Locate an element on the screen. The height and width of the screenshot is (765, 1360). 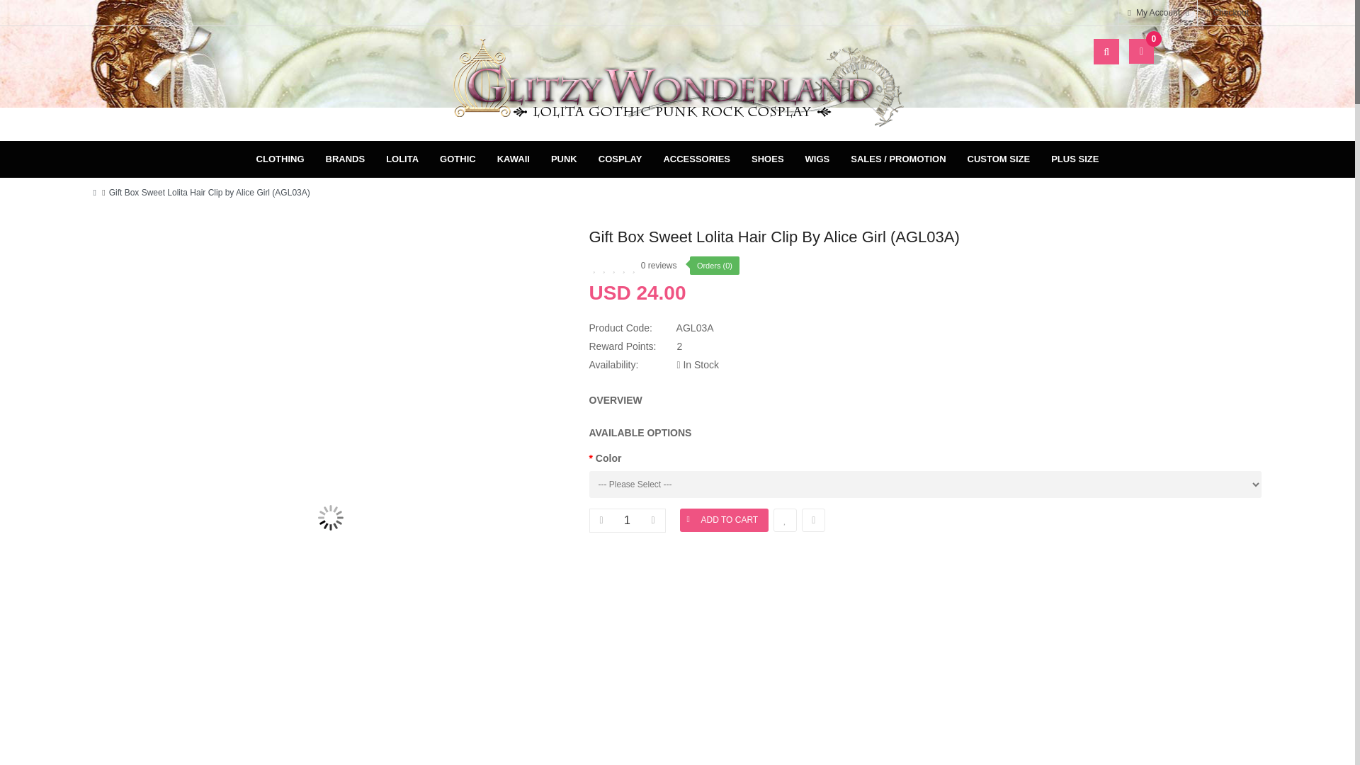
Checkout is located at coordinates (1228, 13).